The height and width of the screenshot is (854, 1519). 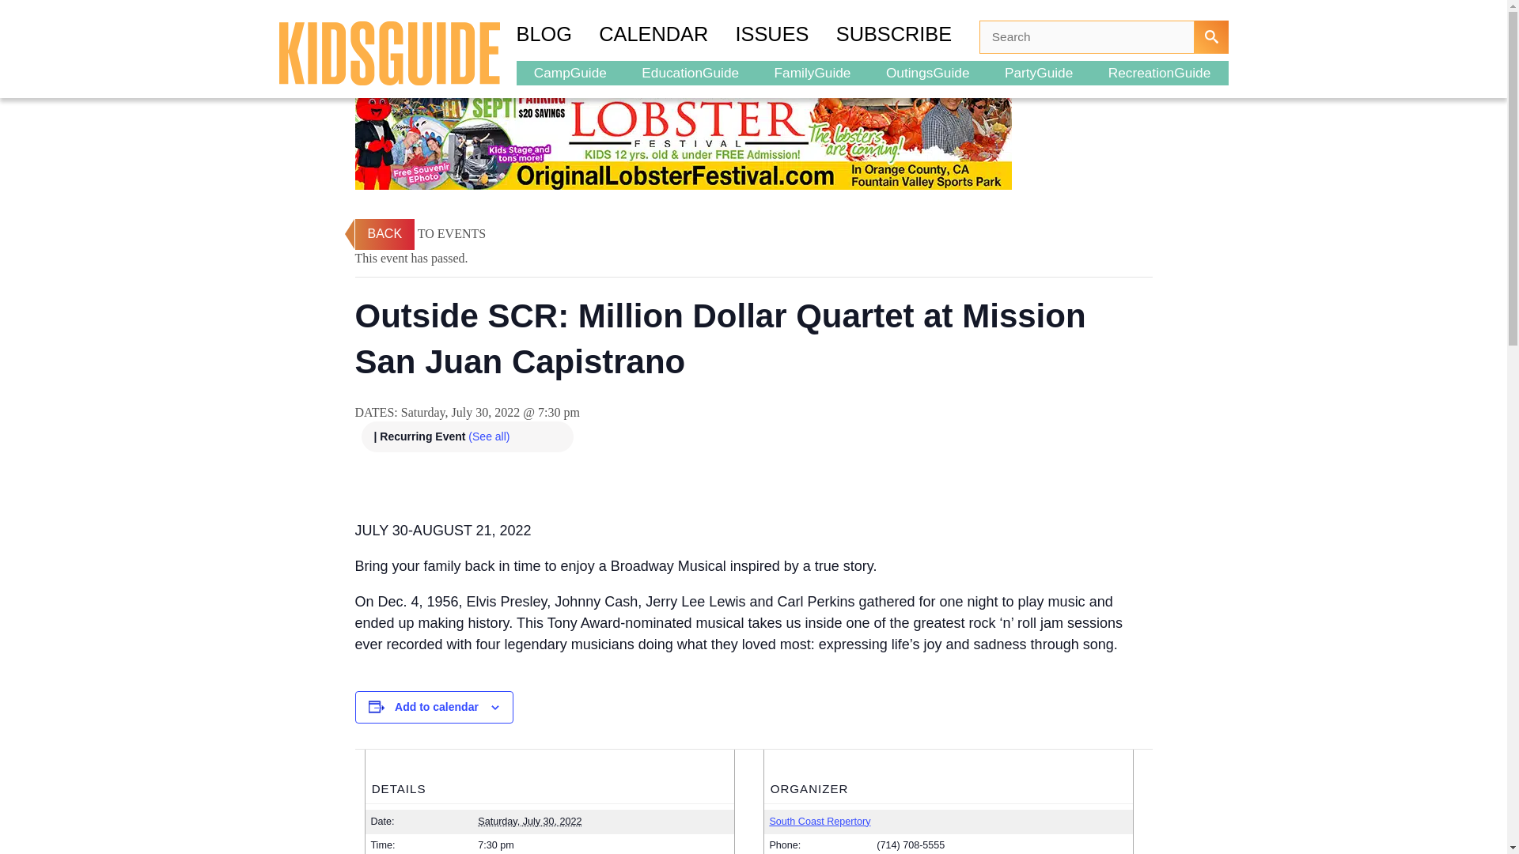 I want to click on South Coast Repertory, so click(x=820, y=822).